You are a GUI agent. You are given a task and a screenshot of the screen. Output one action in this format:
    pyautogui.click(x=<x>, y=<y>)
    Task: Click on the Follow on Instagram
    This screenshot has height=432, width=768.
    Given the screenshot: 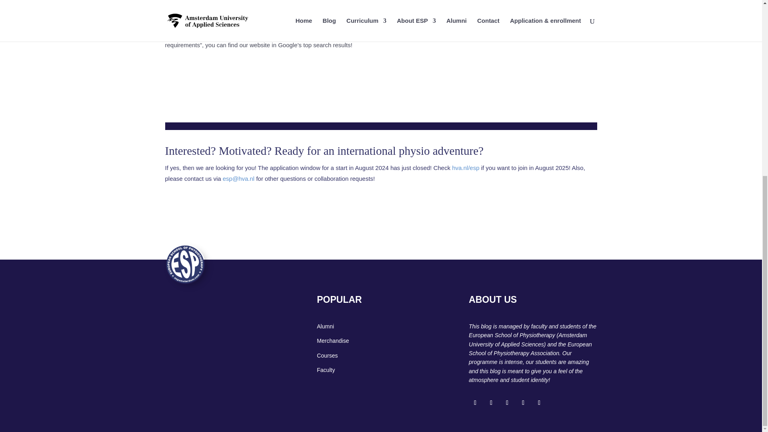 What is the action you would take?
    pyautogui.click(x=507, y=402)
    